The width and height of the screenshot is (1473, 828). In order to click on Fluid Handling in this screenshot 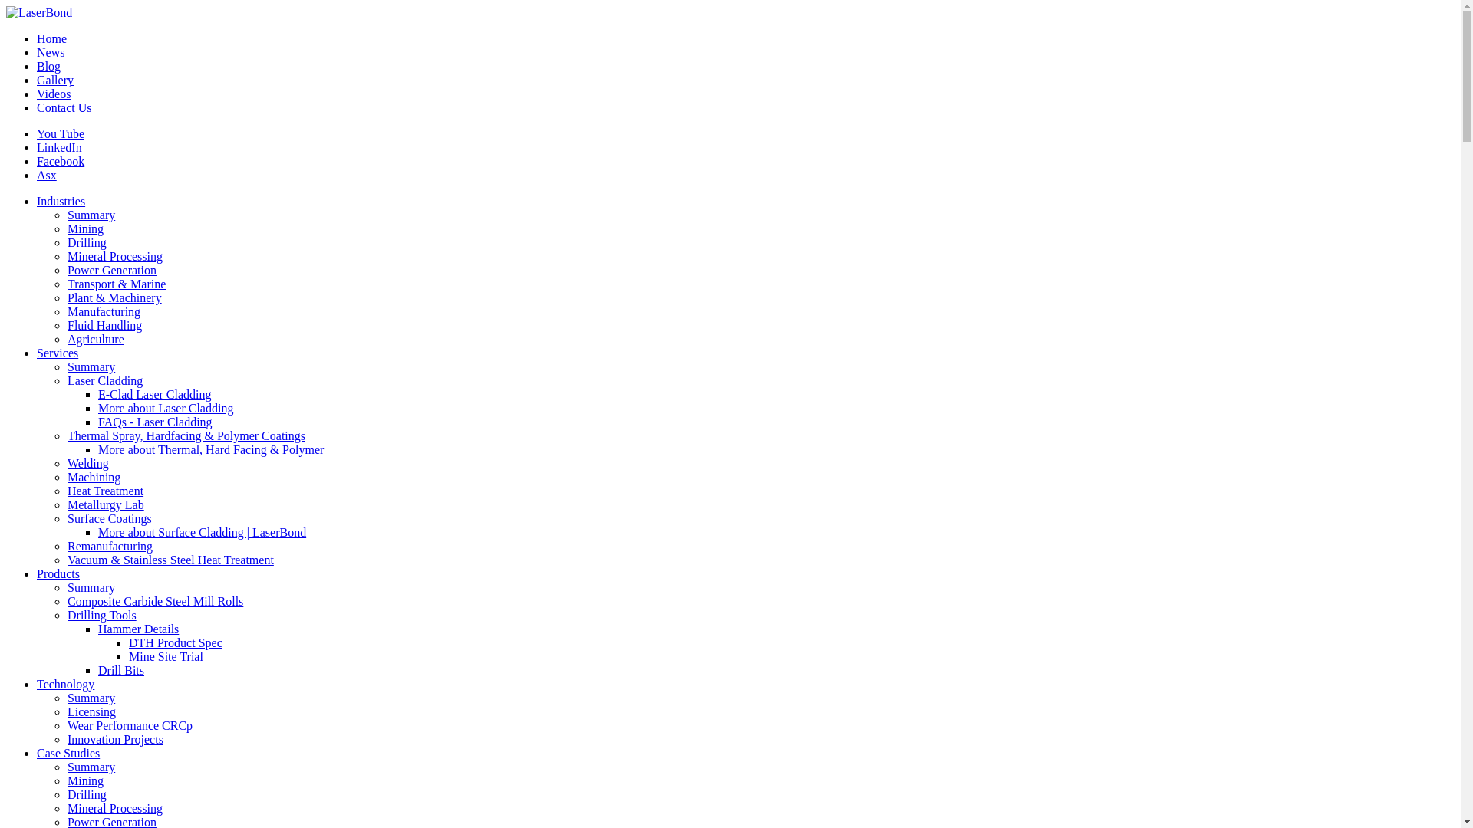, I will do `click(104, 325)`.